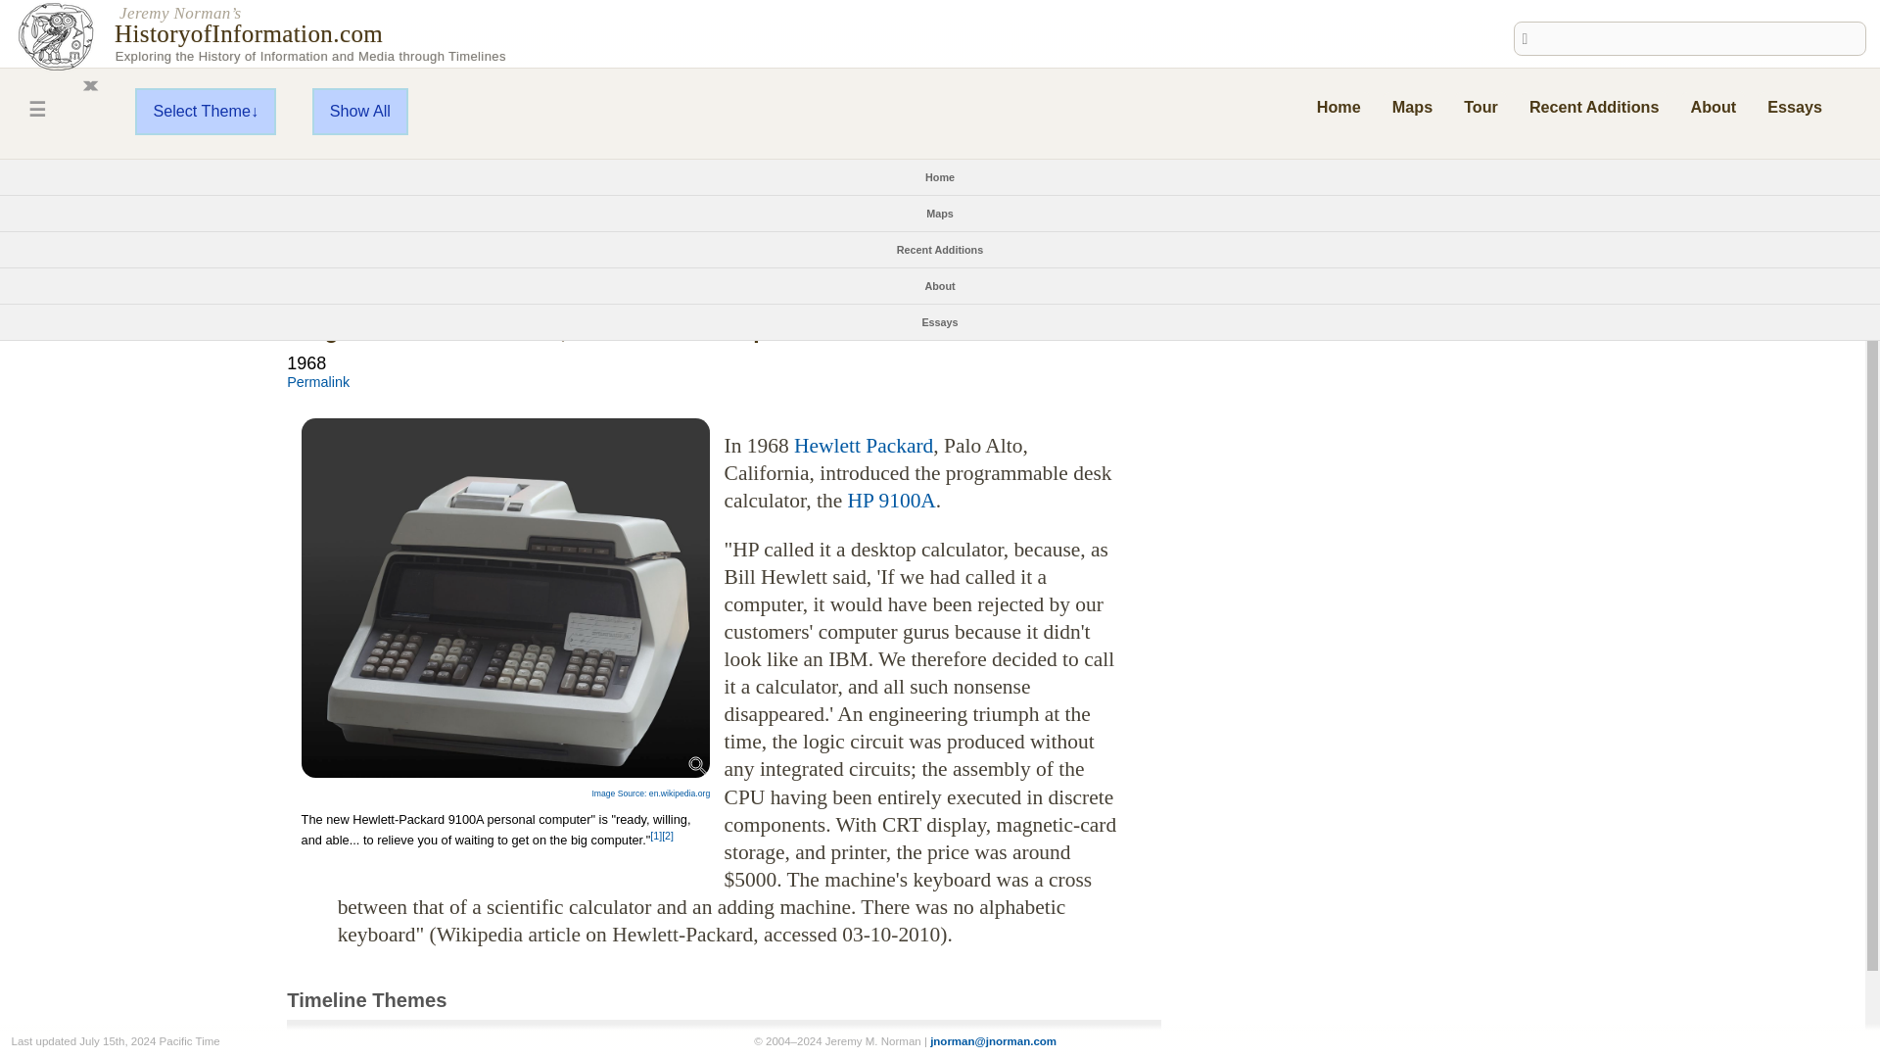  Describe the element at coordinates (1594, 106) in the screenshot. I see `Recent Additions` at that location.